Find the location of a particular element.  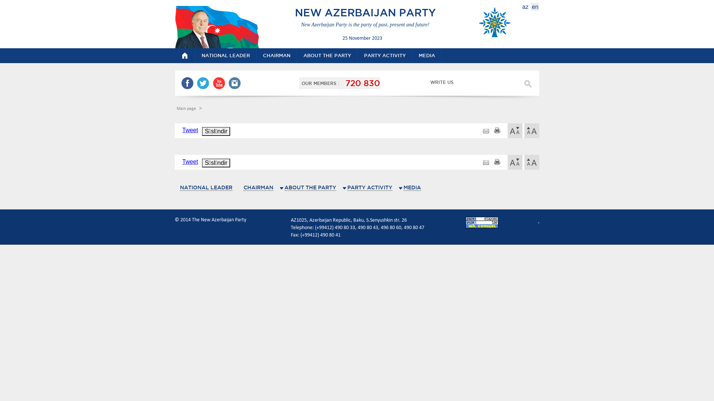

az is located at coordinates (525, 7).